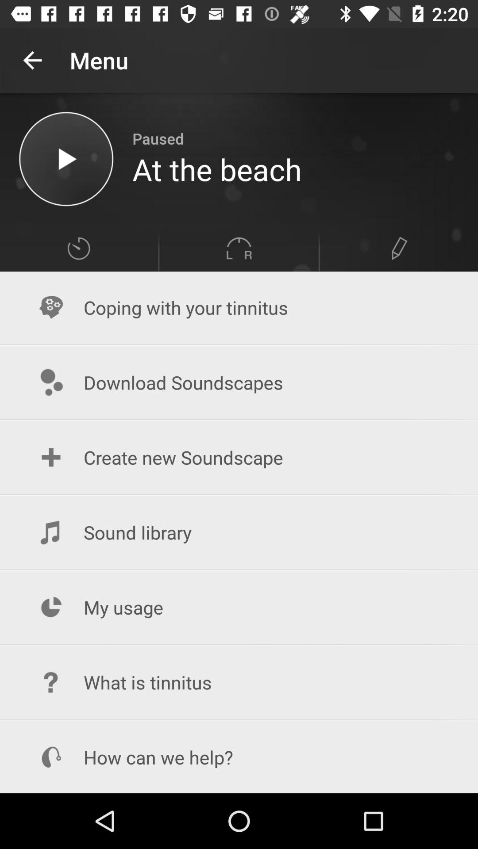 The image size is (478, 849). Describe the element at coordinates (66, 159) in the screenshot. I see `play the selected music` at that location.